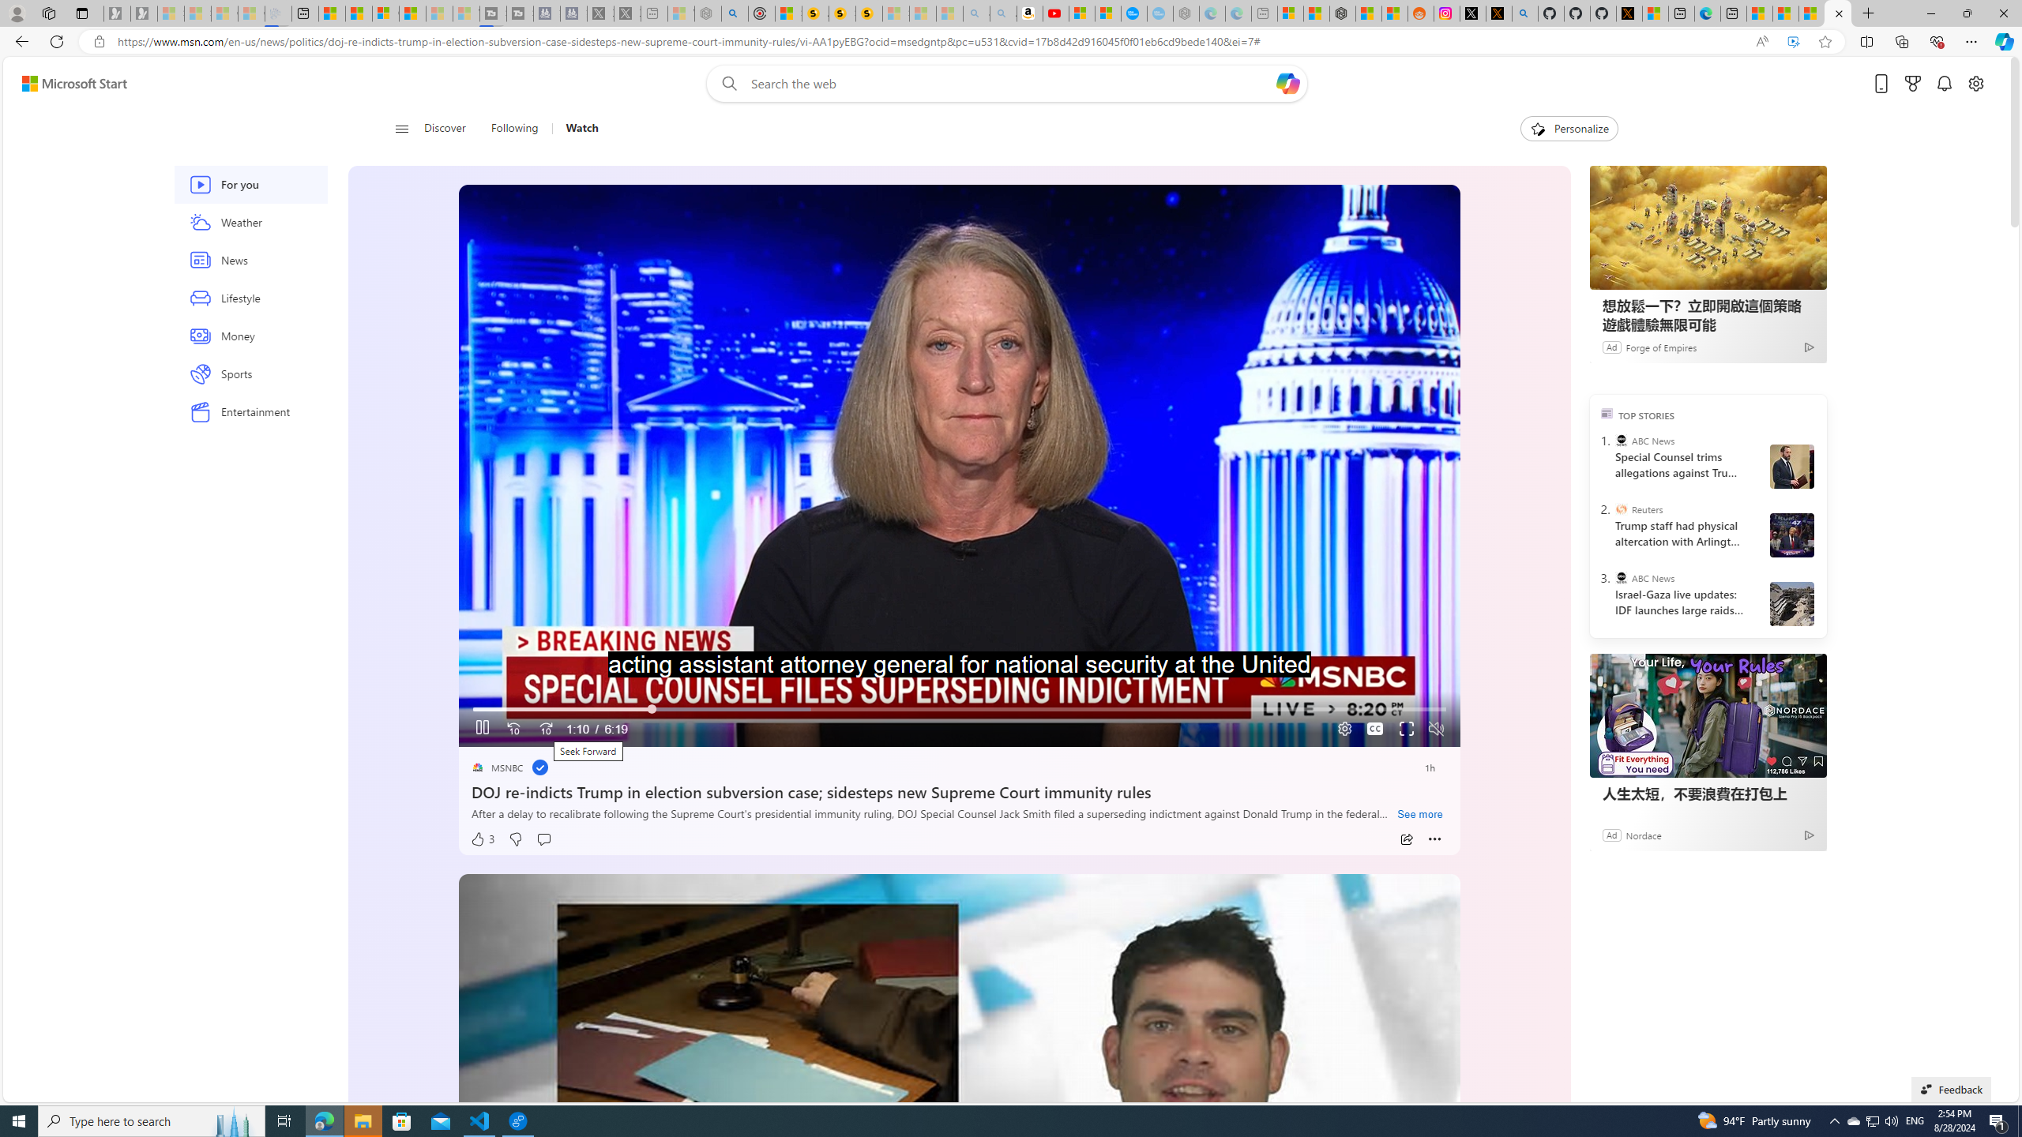 The image size is (2022, 1137). I want to click on Watch, so click(575, 129).